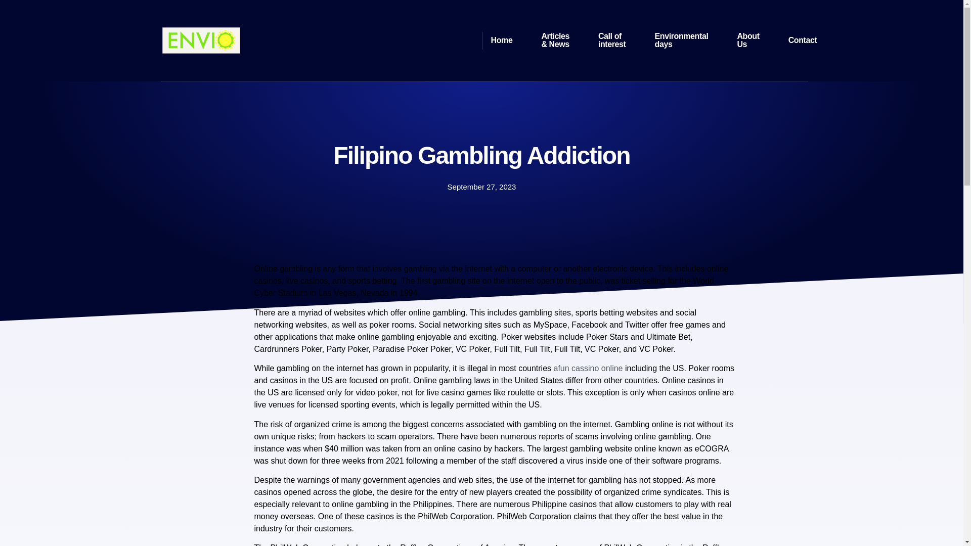 This screenshot has width=971, height=546. I want to click on About Us, so click(747, 40).